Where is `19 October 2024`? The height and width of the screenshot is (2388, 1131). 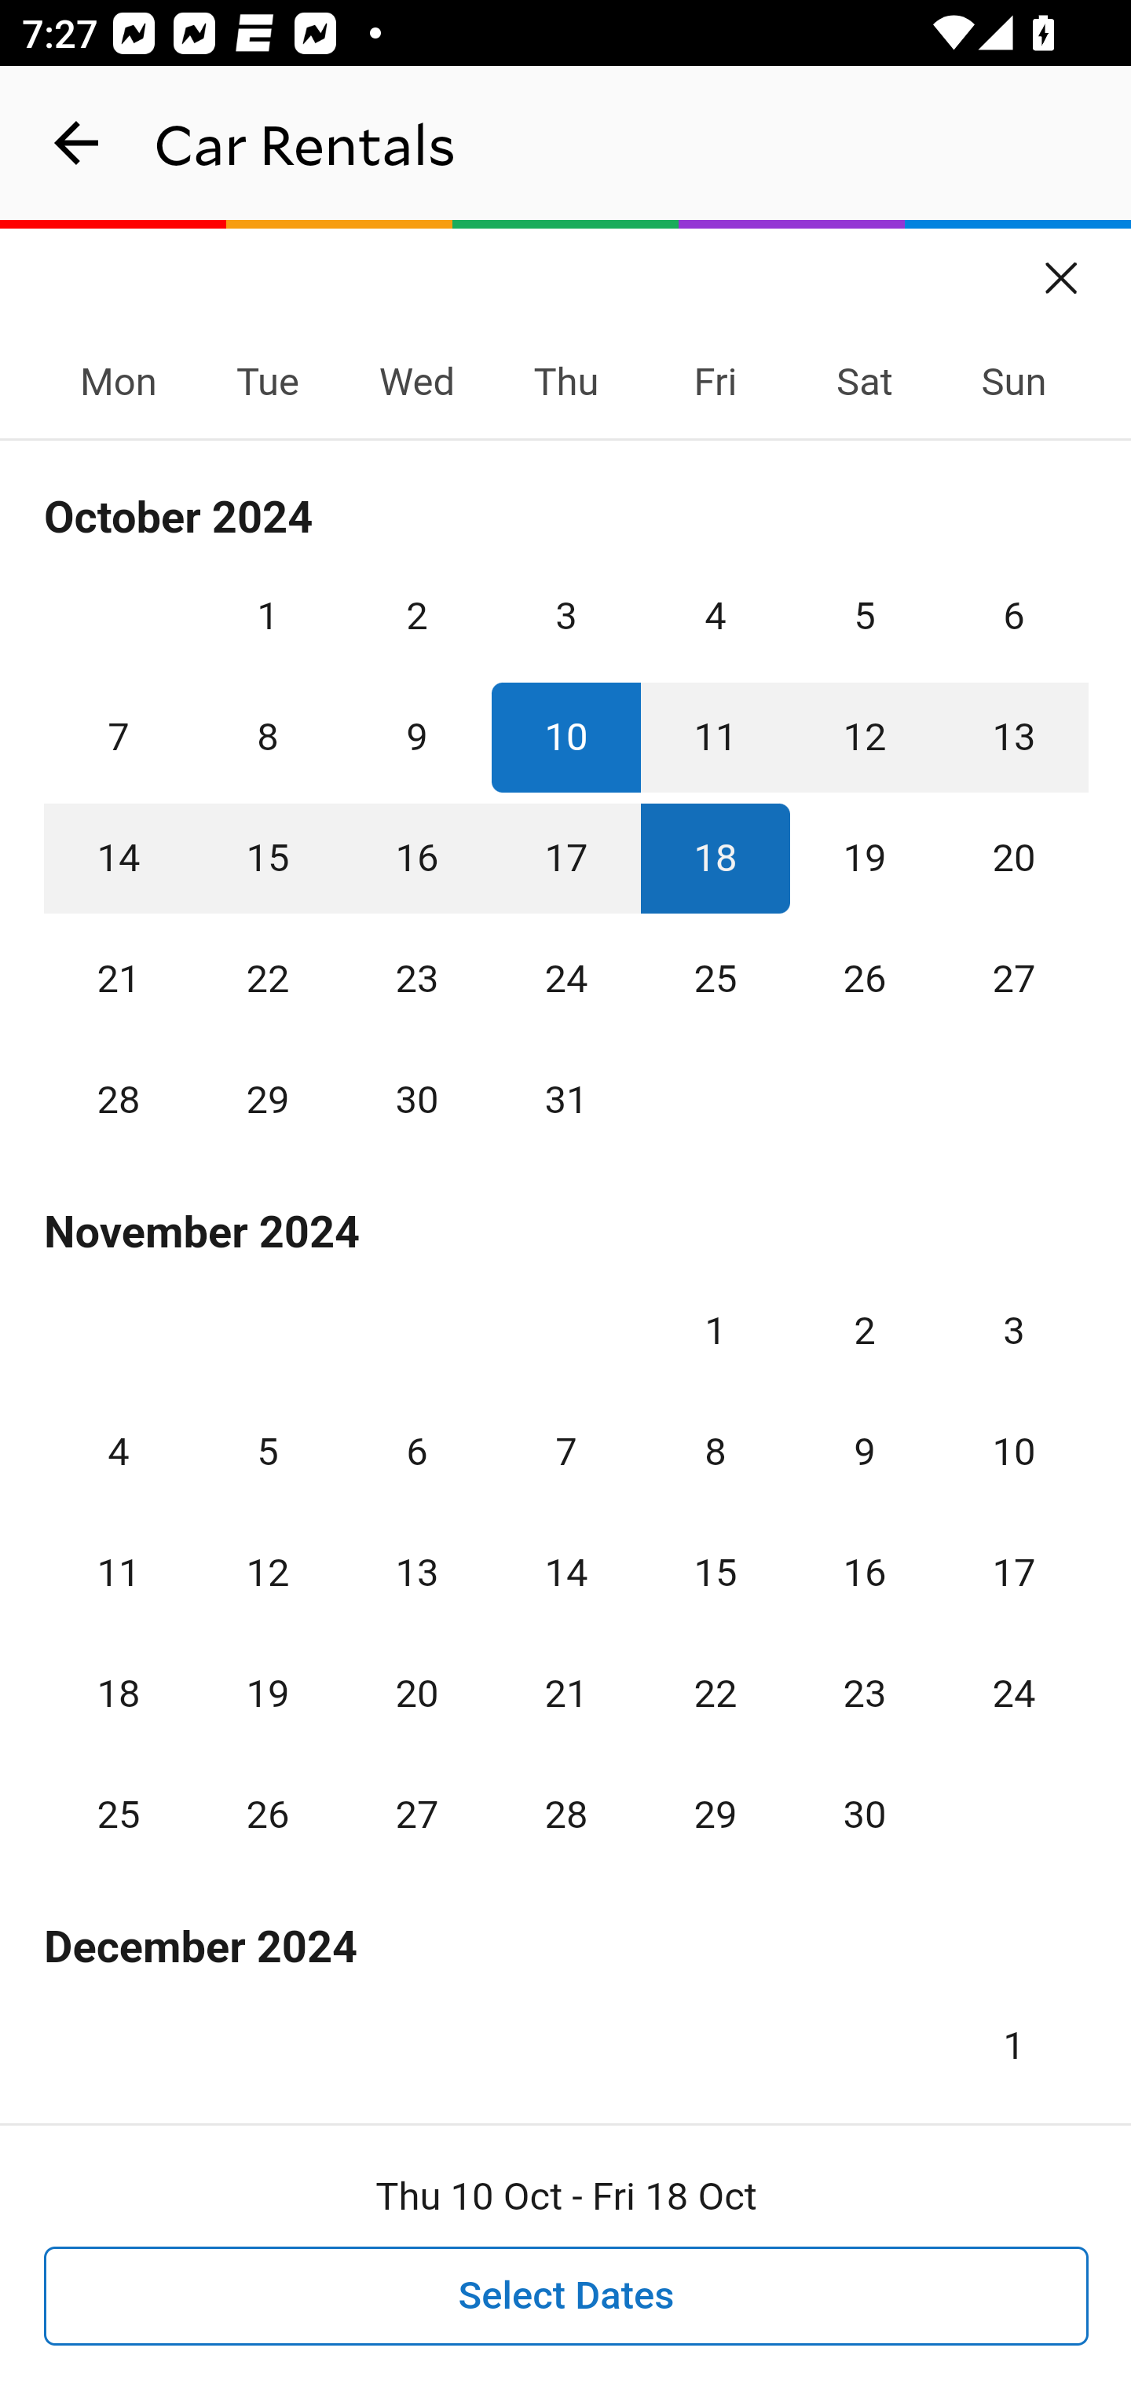 19 October 2024 is located at coordinates (864, 858).